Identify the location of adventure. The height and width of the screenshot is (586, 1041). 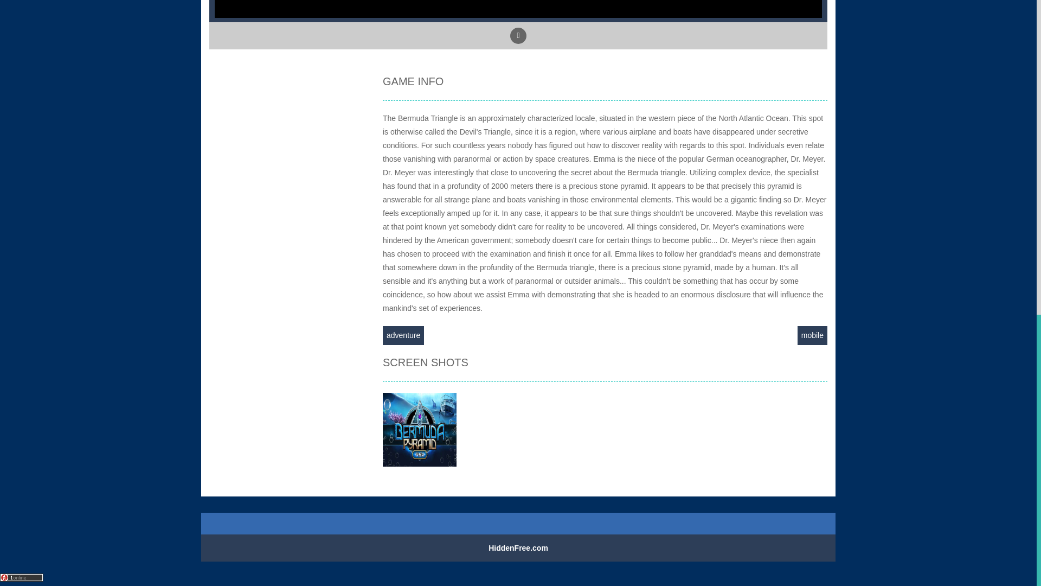
(403, 335).